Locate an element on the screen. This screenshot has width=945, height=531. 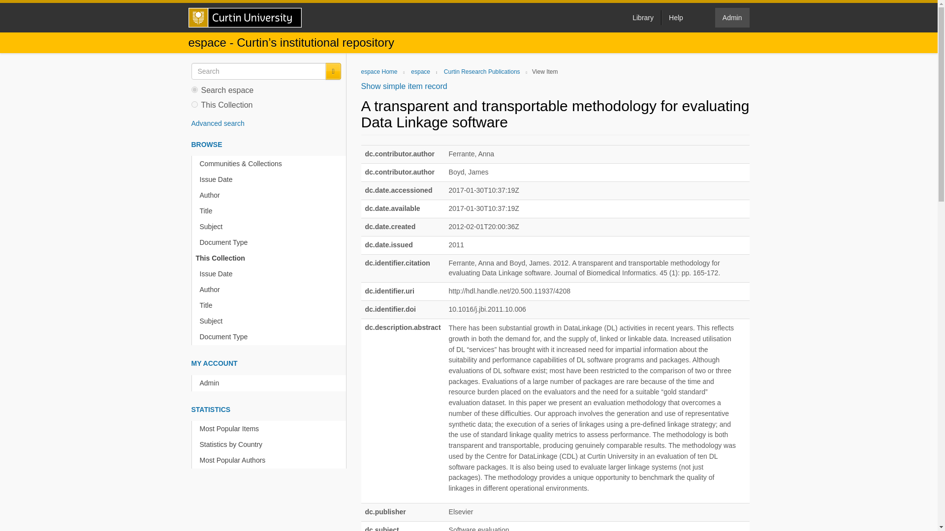
Title is located at coordinates (271, 211).